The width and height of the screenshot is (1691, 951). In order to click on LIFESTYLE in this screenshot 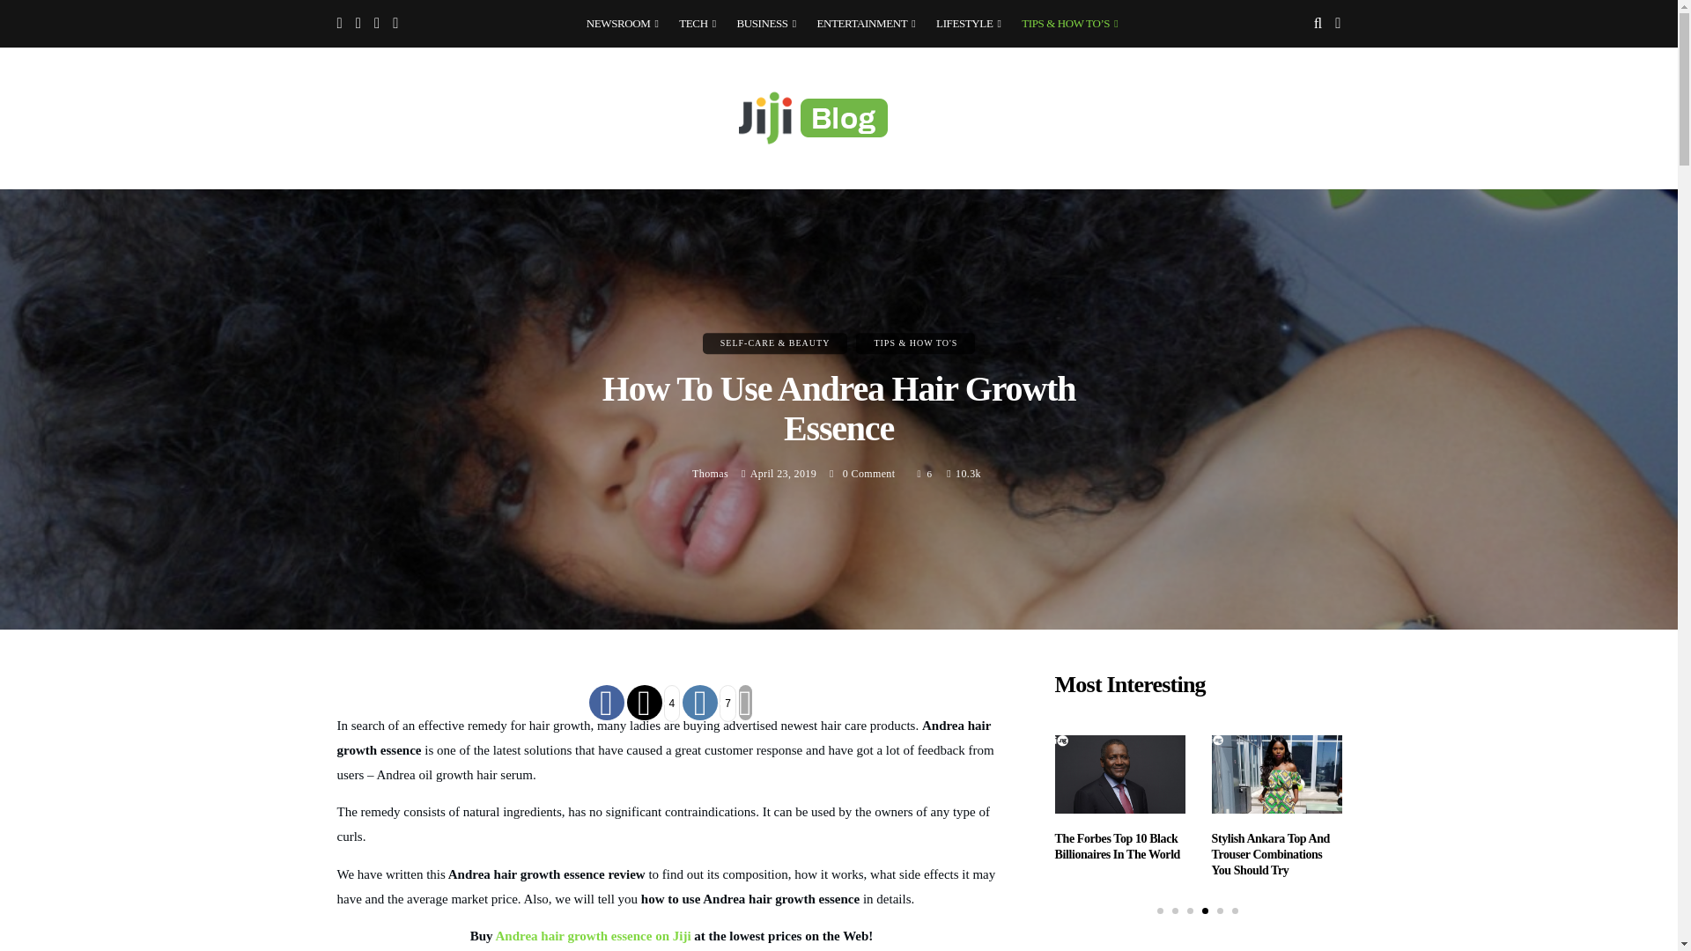, I will do `click(969, 24)`.